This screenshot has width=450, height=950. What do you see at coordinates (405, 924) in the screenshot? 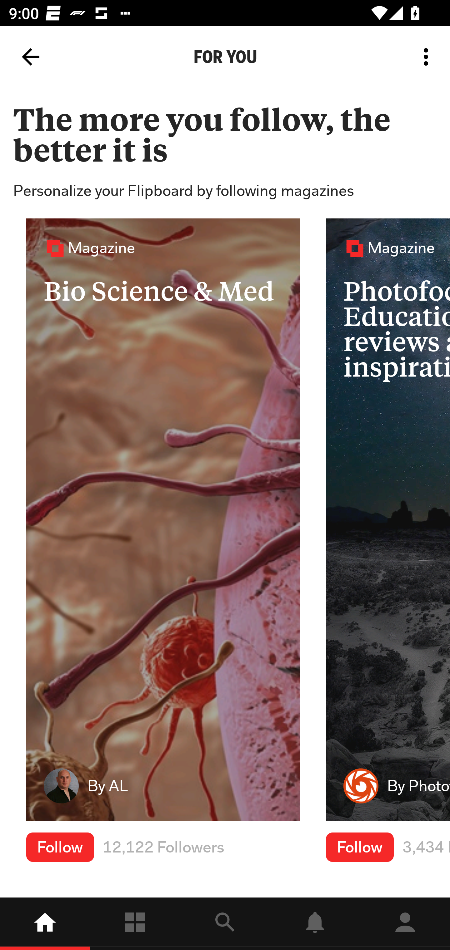
I see `Profile` at bounding box center [405, 924].